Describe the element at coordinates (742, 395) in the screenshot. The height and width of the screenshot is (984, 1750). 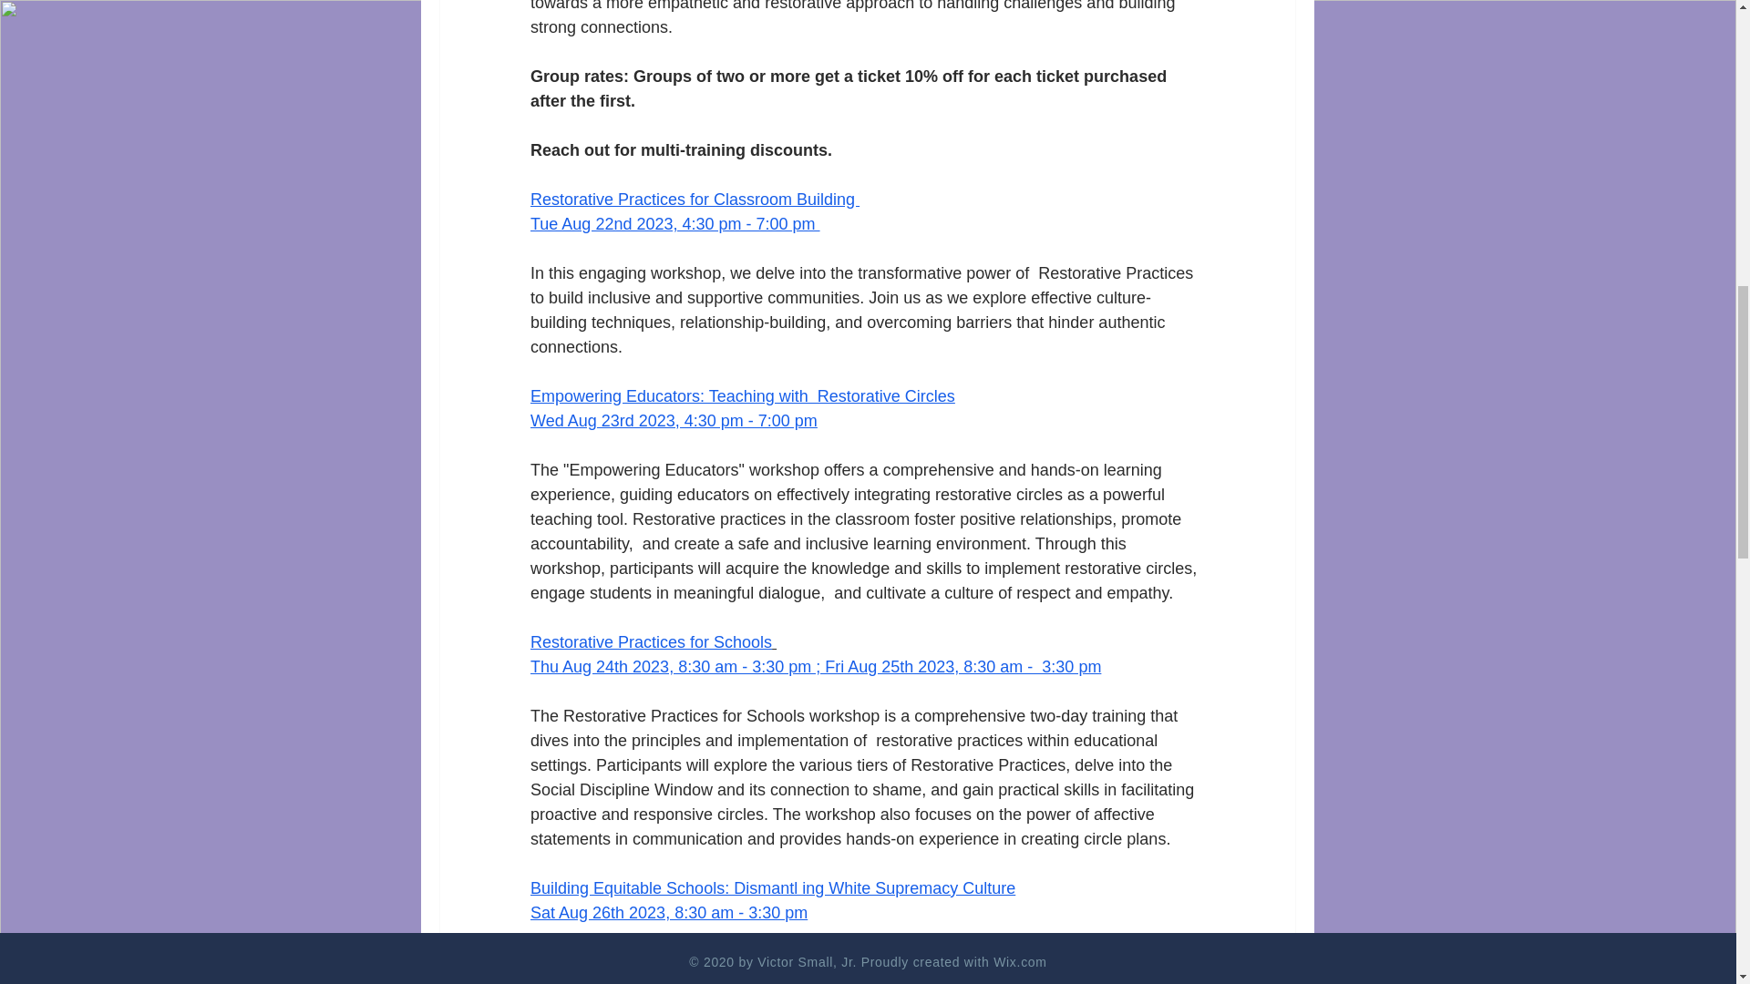
I see `Empowering Educators: Teaching with  Restorative Circles` at that location.